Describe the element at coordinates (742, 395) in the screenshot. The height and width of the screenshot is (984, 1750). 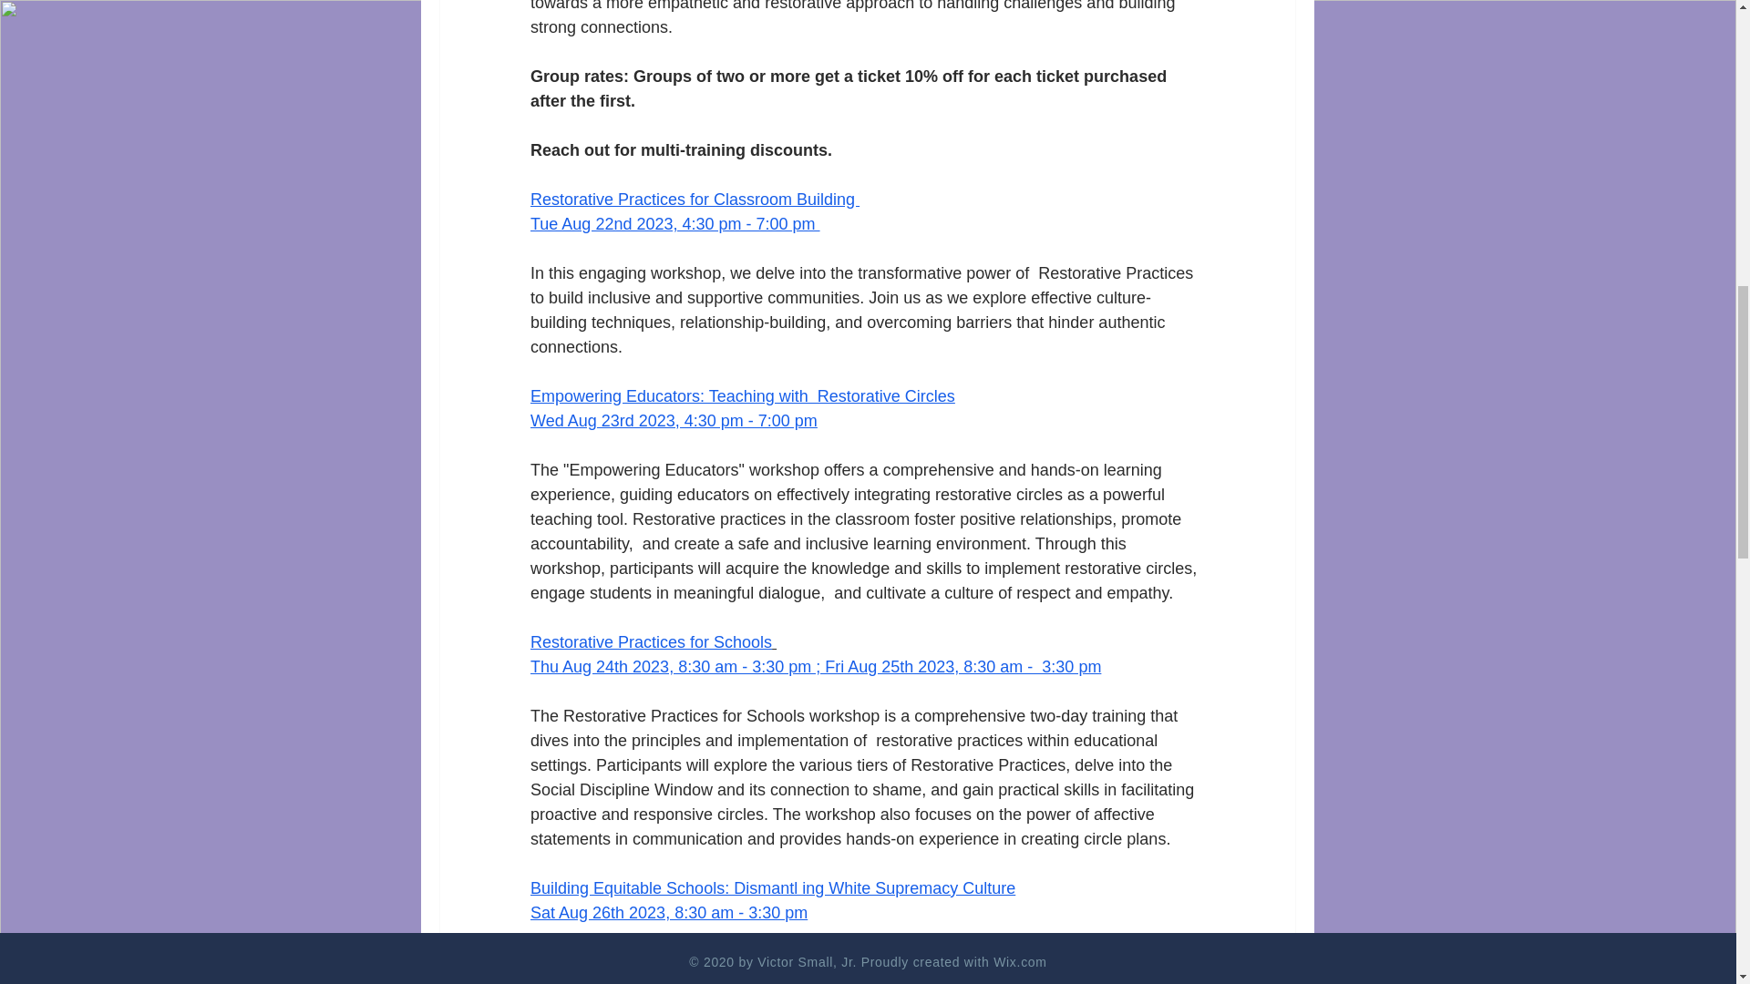
I see `Empowering Educators: Teaching with  Restorative Circles` at that location.